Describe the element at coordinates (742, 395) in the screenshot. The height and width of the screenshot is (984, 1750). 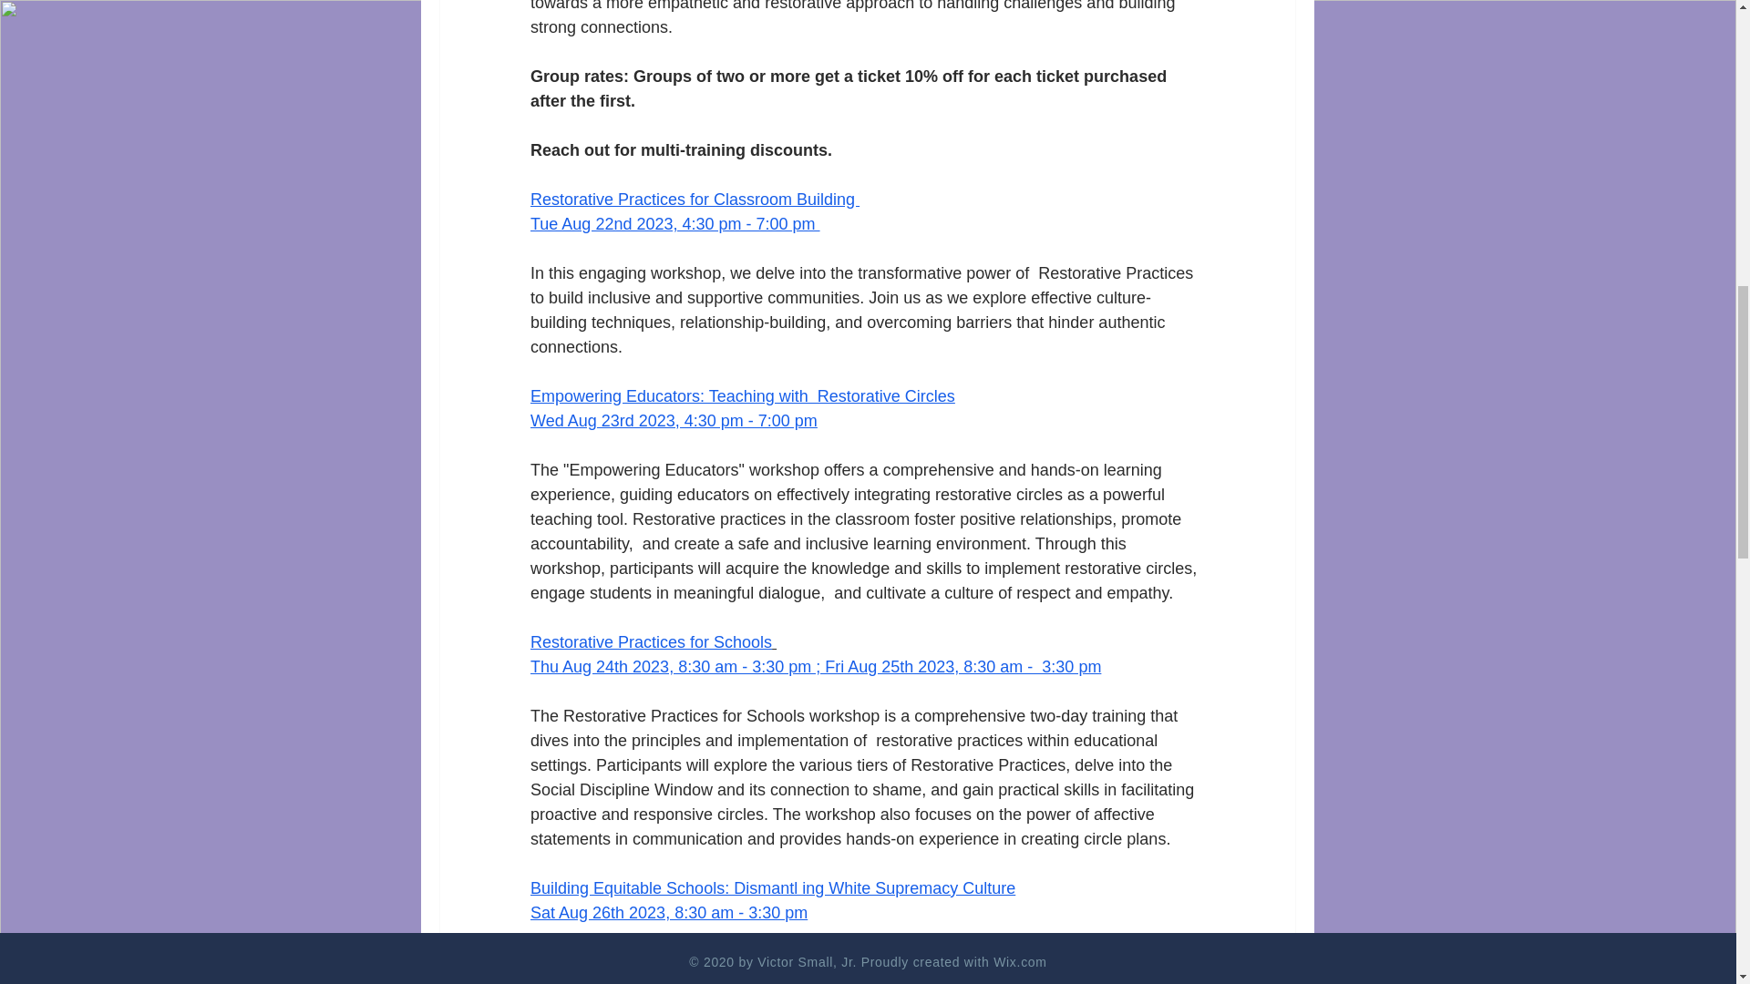
I see `Empowering Educators: Teaching with  Restorative Circles` at that location.